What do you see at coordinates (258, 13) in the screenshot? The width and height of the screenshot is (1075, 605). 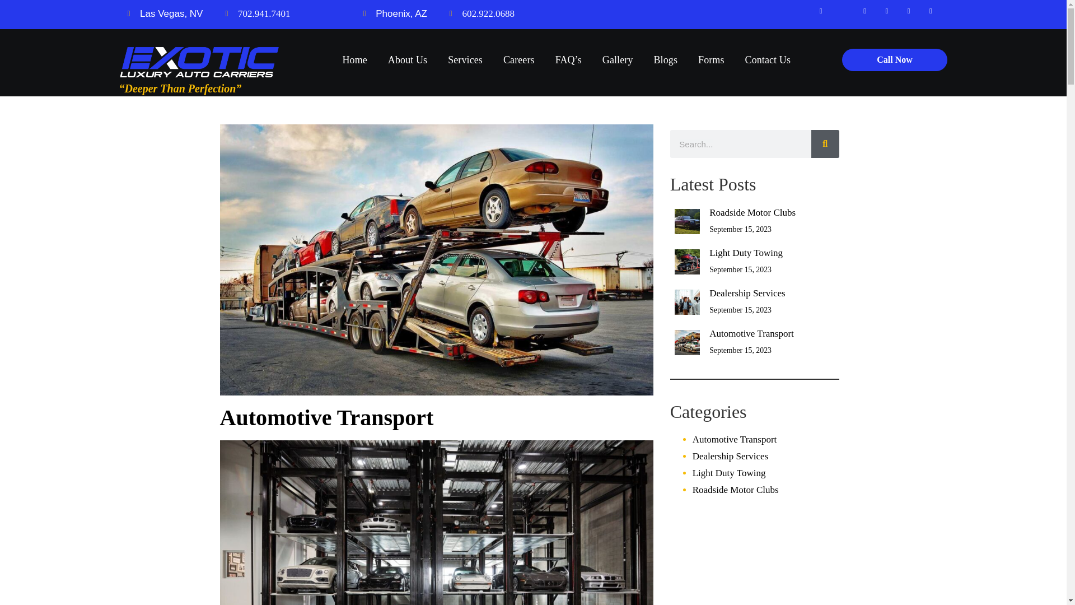 I see `702.941.7401` at bounding box center [258, 13].